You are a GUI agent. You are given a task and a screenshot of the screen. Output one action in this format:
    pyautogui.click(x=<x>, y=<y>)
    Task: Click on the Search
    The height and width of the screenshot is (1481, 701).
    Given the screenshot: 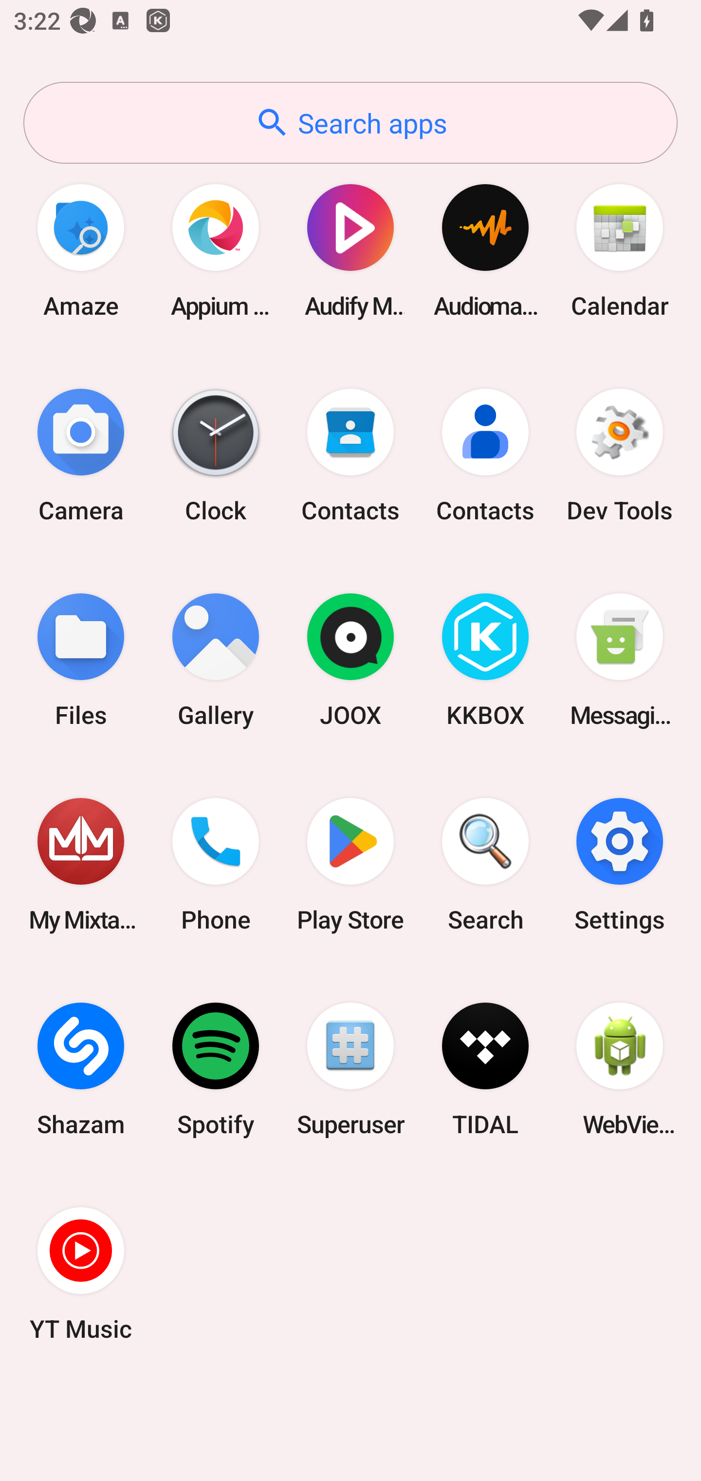 What is the action you would take?
    pyautogui.click(x=485, y=865)
    